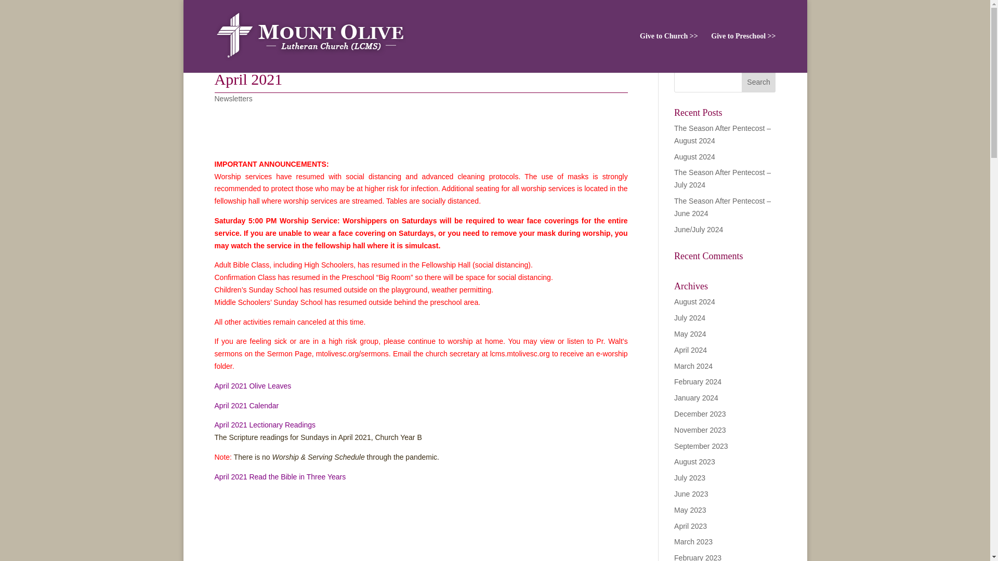  I want to click on September 2023, so click(701, 446).